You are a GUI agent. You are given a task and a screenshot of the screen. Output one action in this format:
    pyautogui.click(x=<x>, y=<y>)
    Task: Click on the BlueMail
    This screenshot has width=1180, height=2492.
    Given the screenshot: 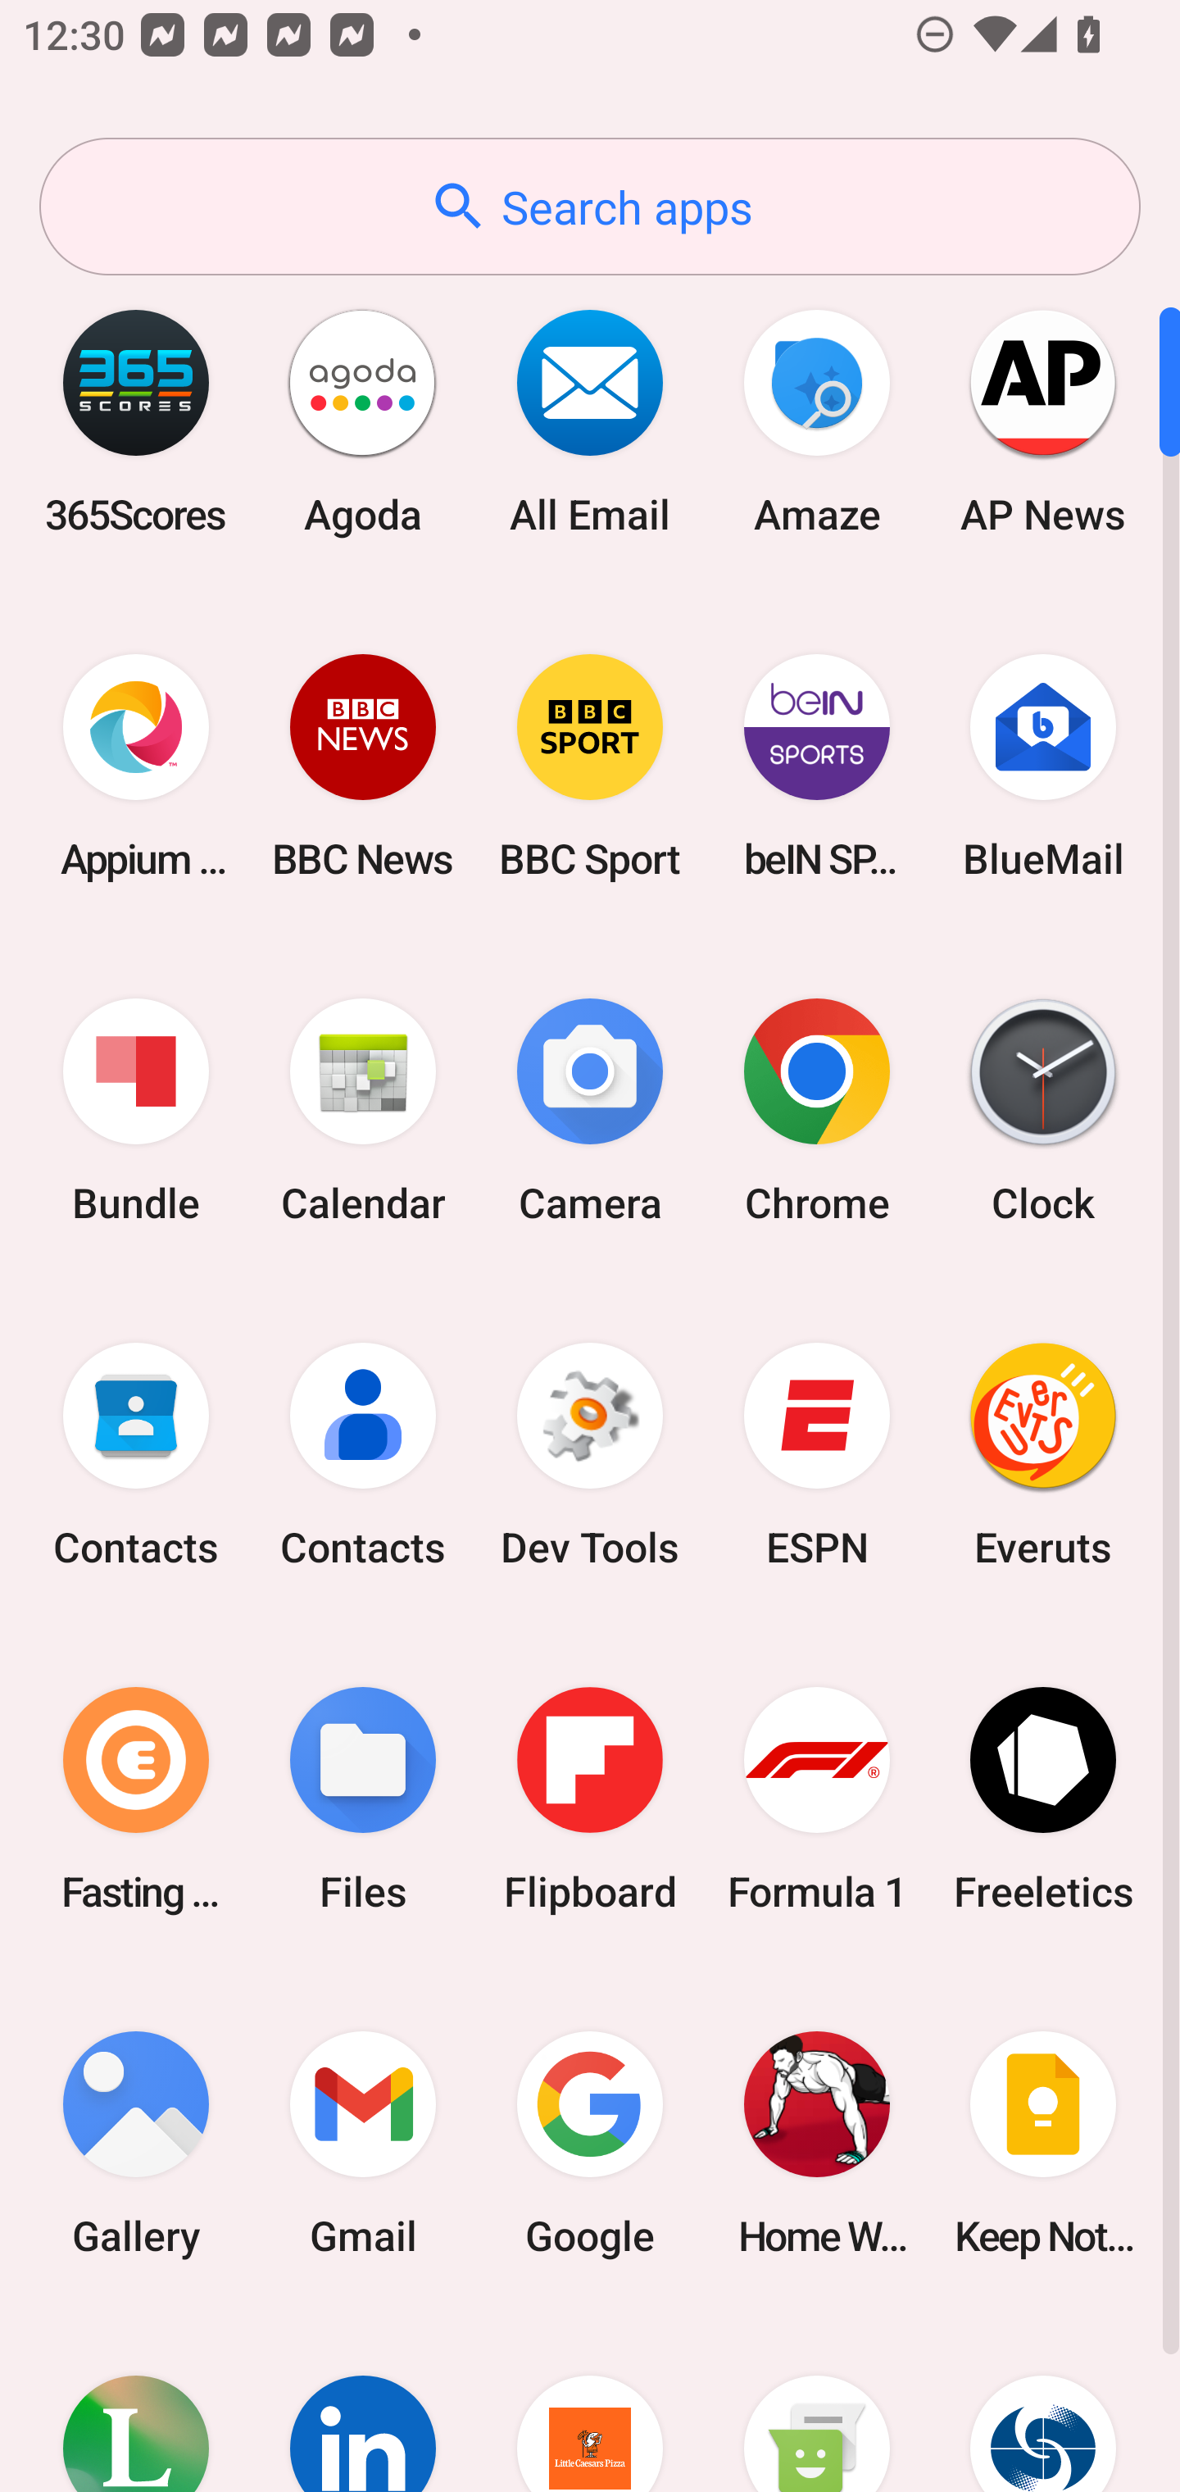 What is the action you would take?
    pyautogui.click(x=1043, y=766)
    